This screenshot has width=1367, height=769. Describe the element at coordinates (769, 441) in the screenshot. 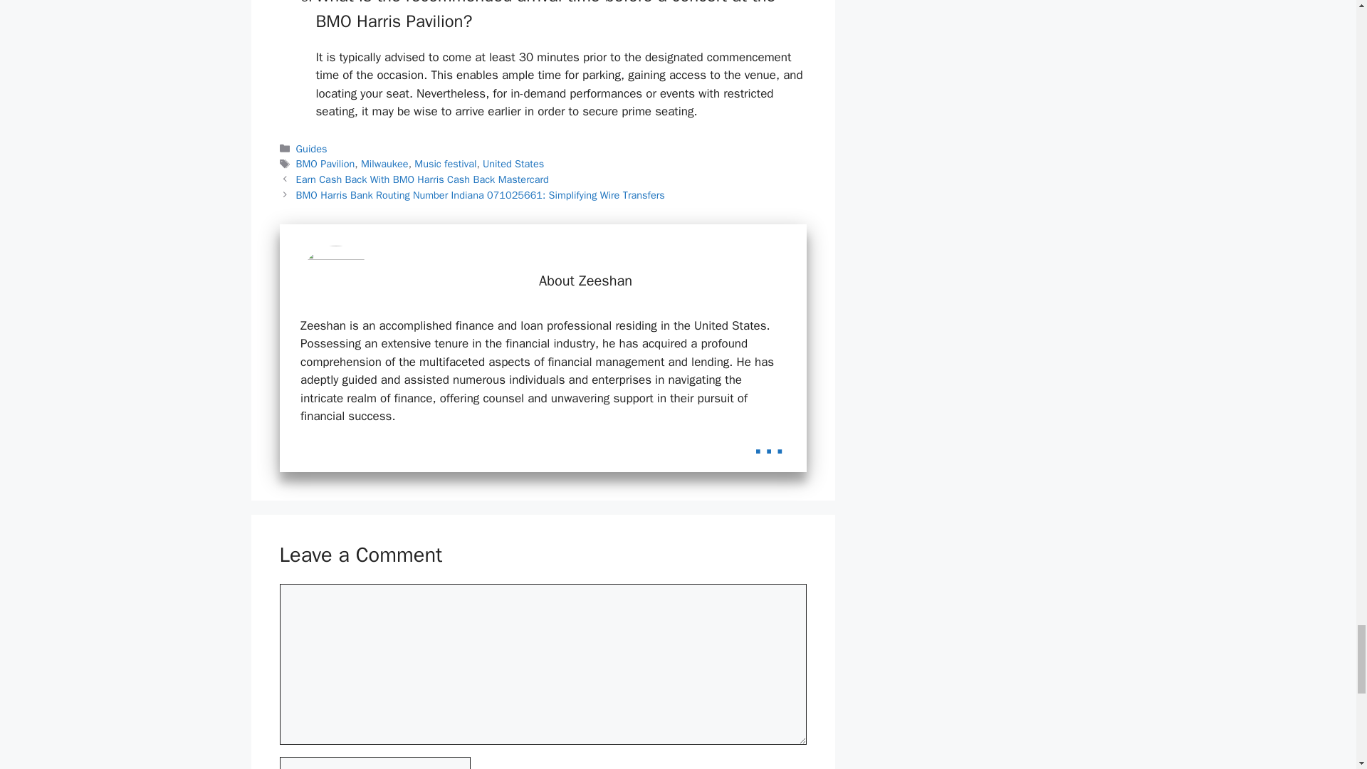

I see `Read more` at that location.